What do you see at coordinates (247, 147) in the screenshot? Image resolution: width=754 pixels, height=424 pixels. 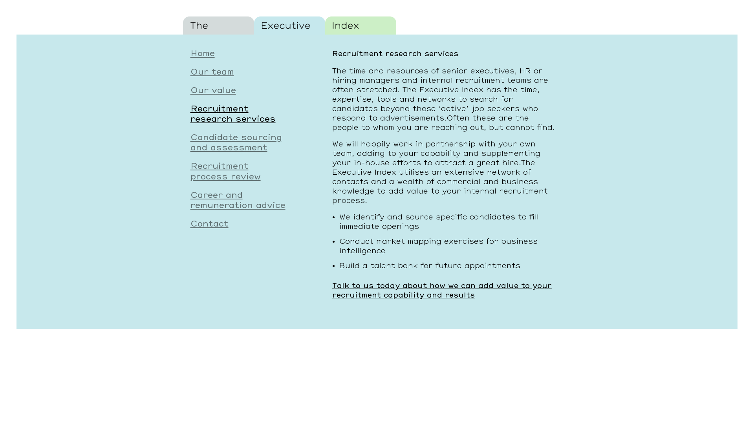 I see `Candidate sourcing
and assessment` at bounding box center [247, 147].